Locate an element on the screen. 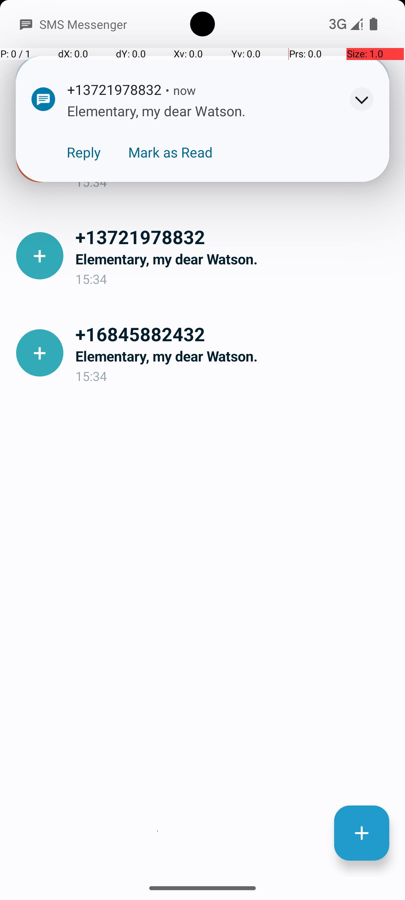 This screenshot has height=900, width=405. +15324584129 is located at coordinates (234, 139).